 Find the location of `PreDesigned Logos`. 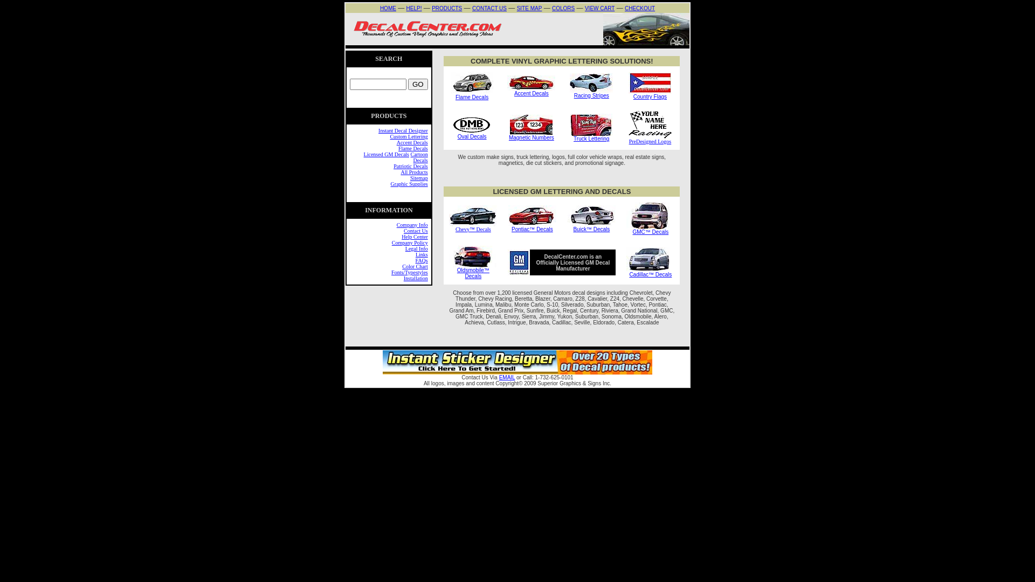

PreDesigned Logos is located at coordinates (650, 141).